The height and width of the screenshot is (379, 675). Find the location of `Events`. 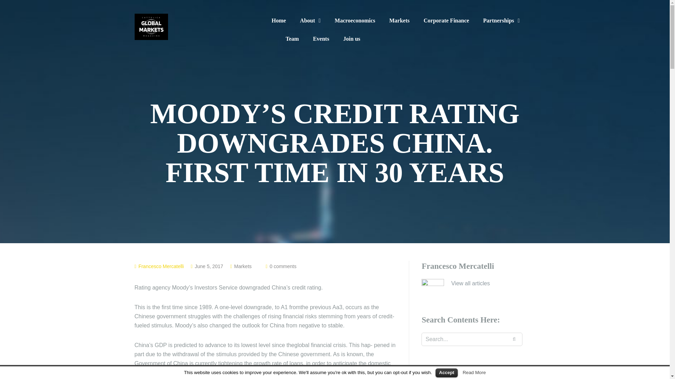

Events is located at coordinates (321, 39).